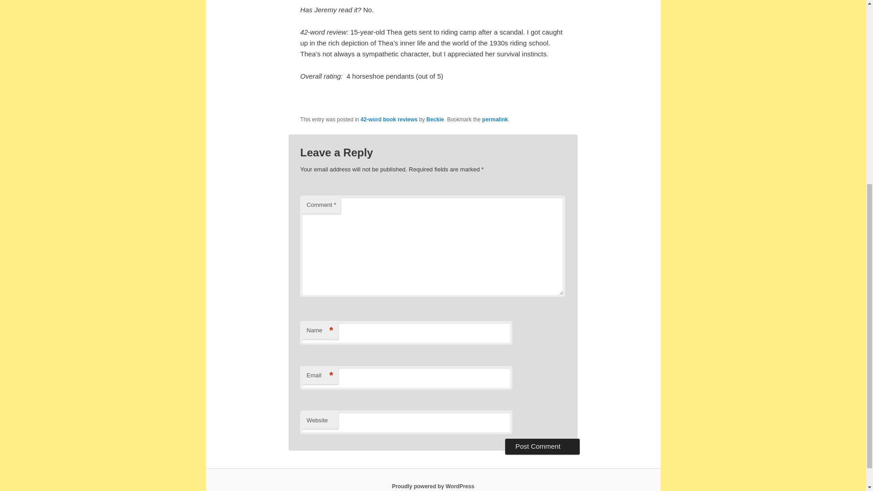  I want to click on permalink, so click(495, 119).